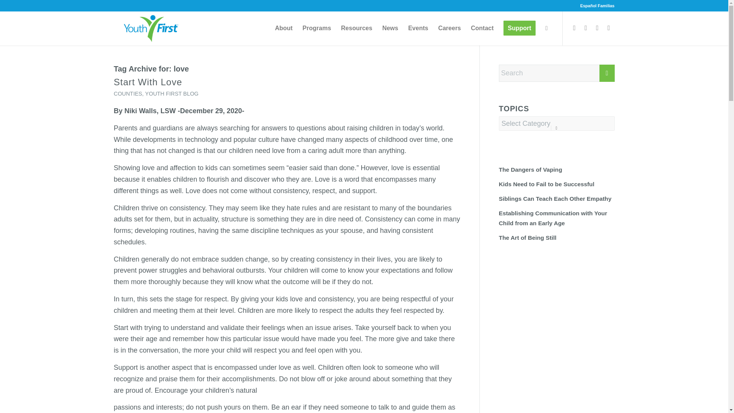  Describe the element at coordinates (597, 28) in the screenshot. I see `Instagram` at that location.